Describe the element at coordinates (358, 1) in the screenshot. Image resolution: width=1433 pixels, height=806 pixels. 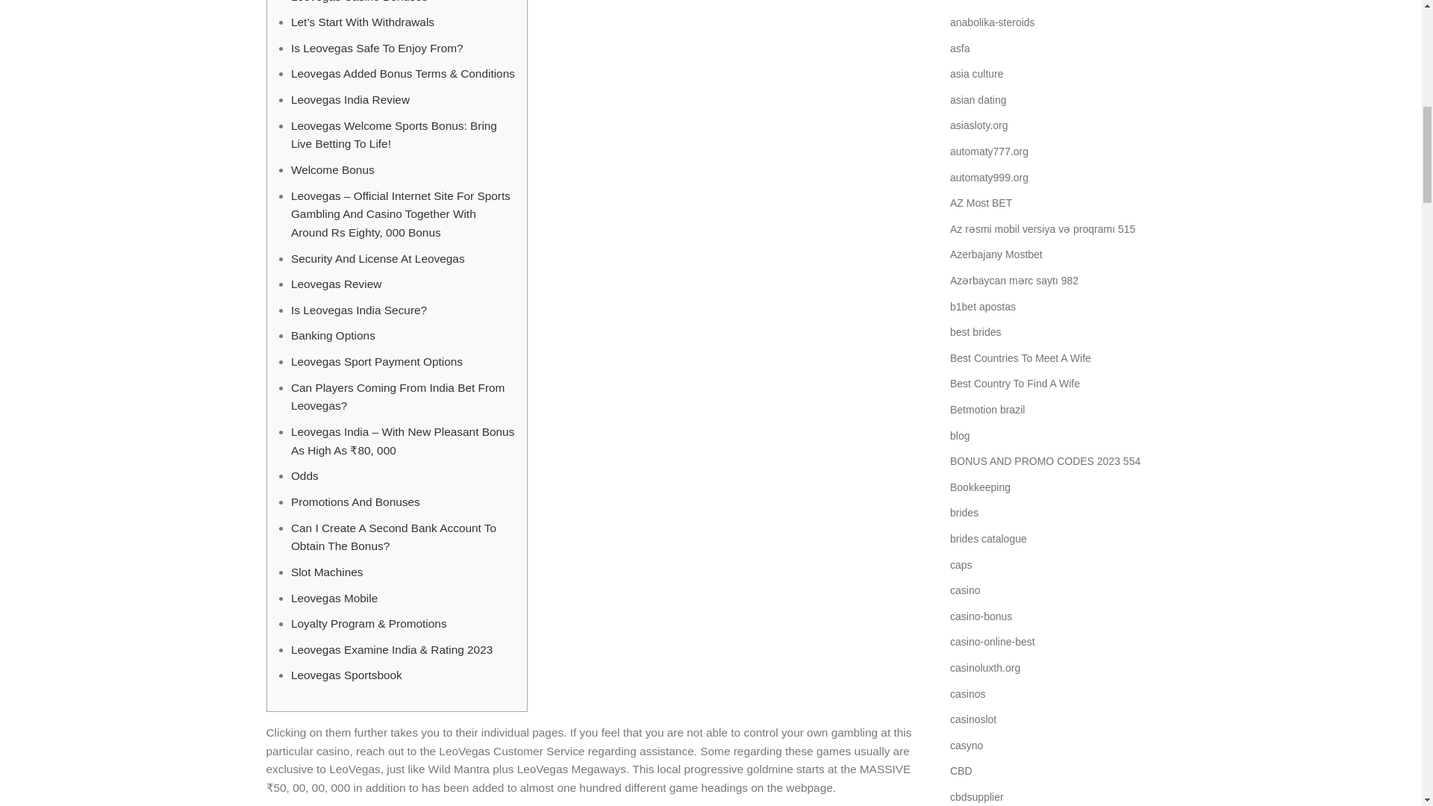
I see `Leovegas Casino Bonuses` at that location.